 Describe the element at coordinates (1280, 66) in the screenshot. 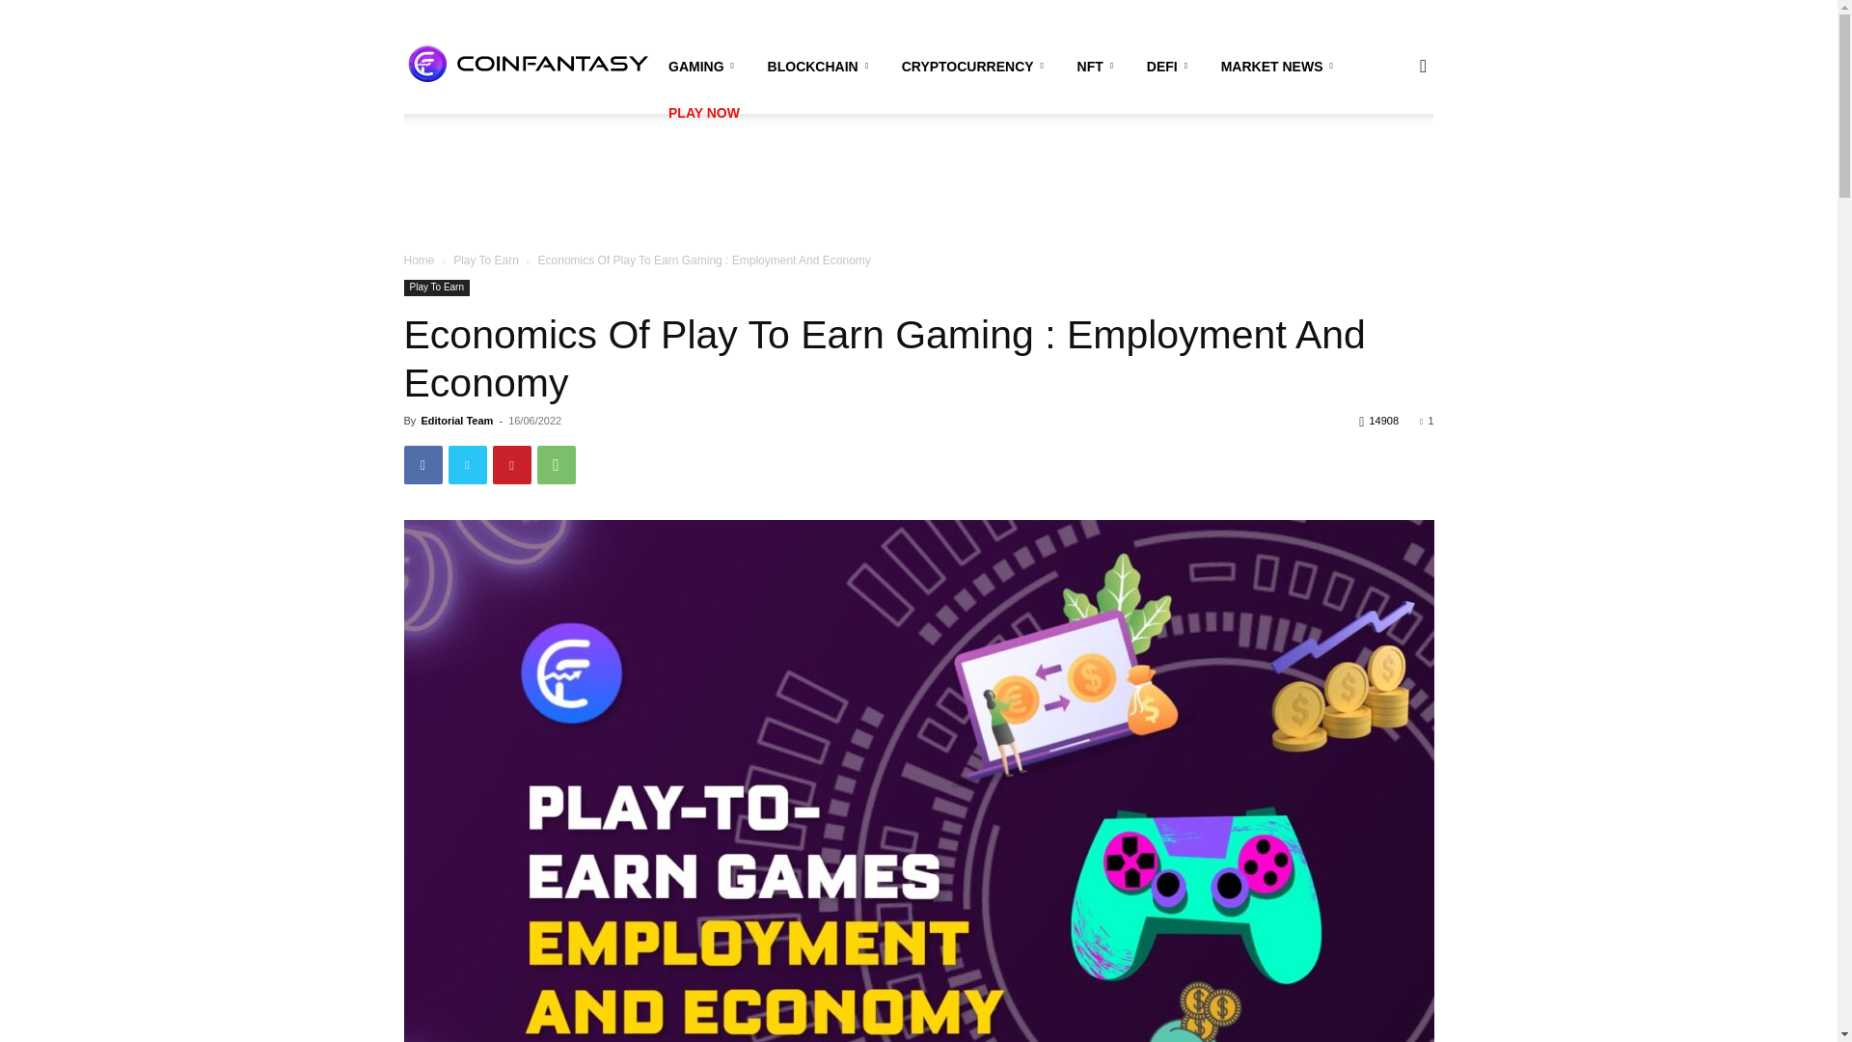

I see `MARKET NEWS` at that location.